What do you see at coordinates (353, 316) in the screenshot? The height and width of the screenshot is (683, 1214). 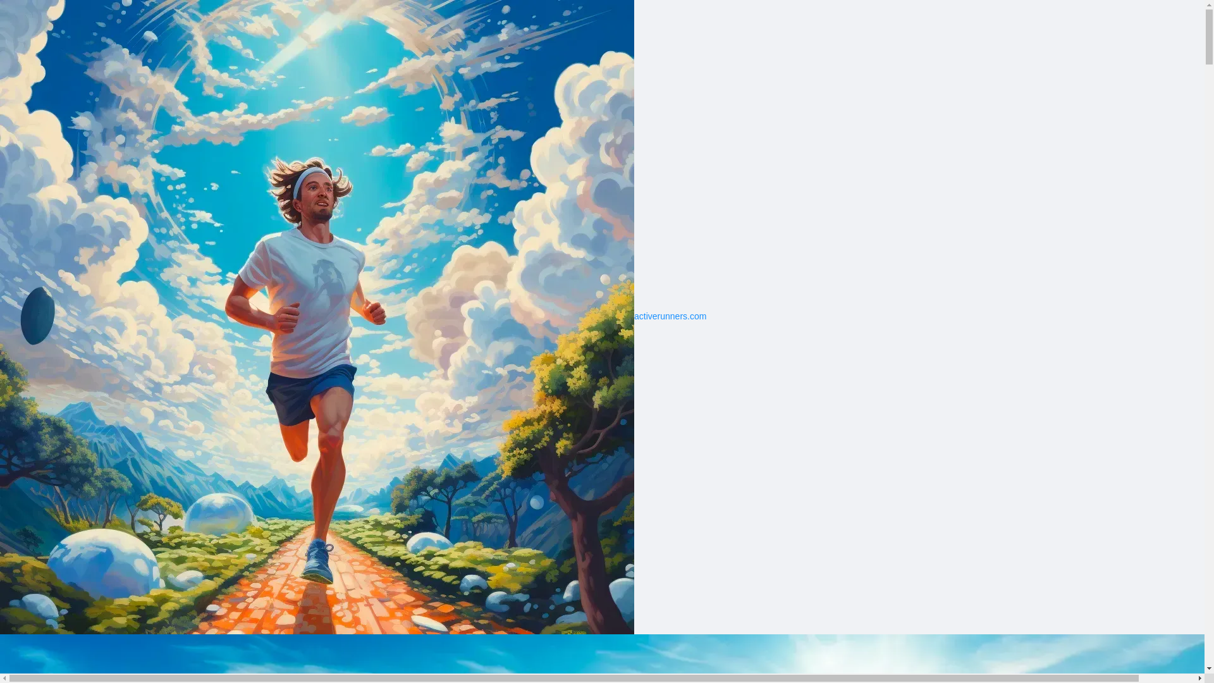 I see `activerunners.com` at bounding box center [353, 316].